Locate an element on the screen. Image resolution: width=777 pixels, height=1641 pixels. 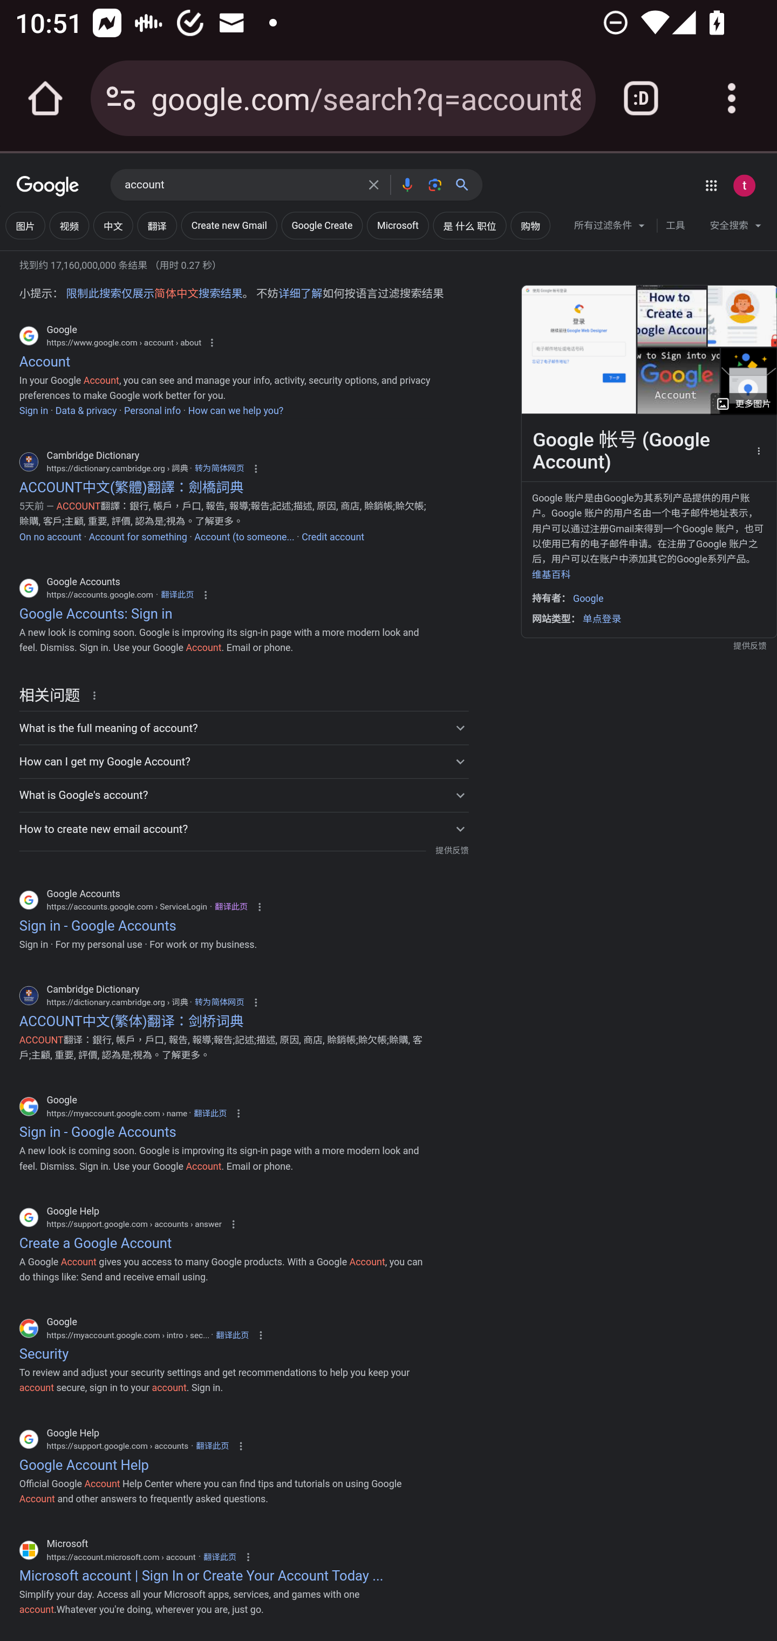
翻译此页 is located at coordinates (231, 906).